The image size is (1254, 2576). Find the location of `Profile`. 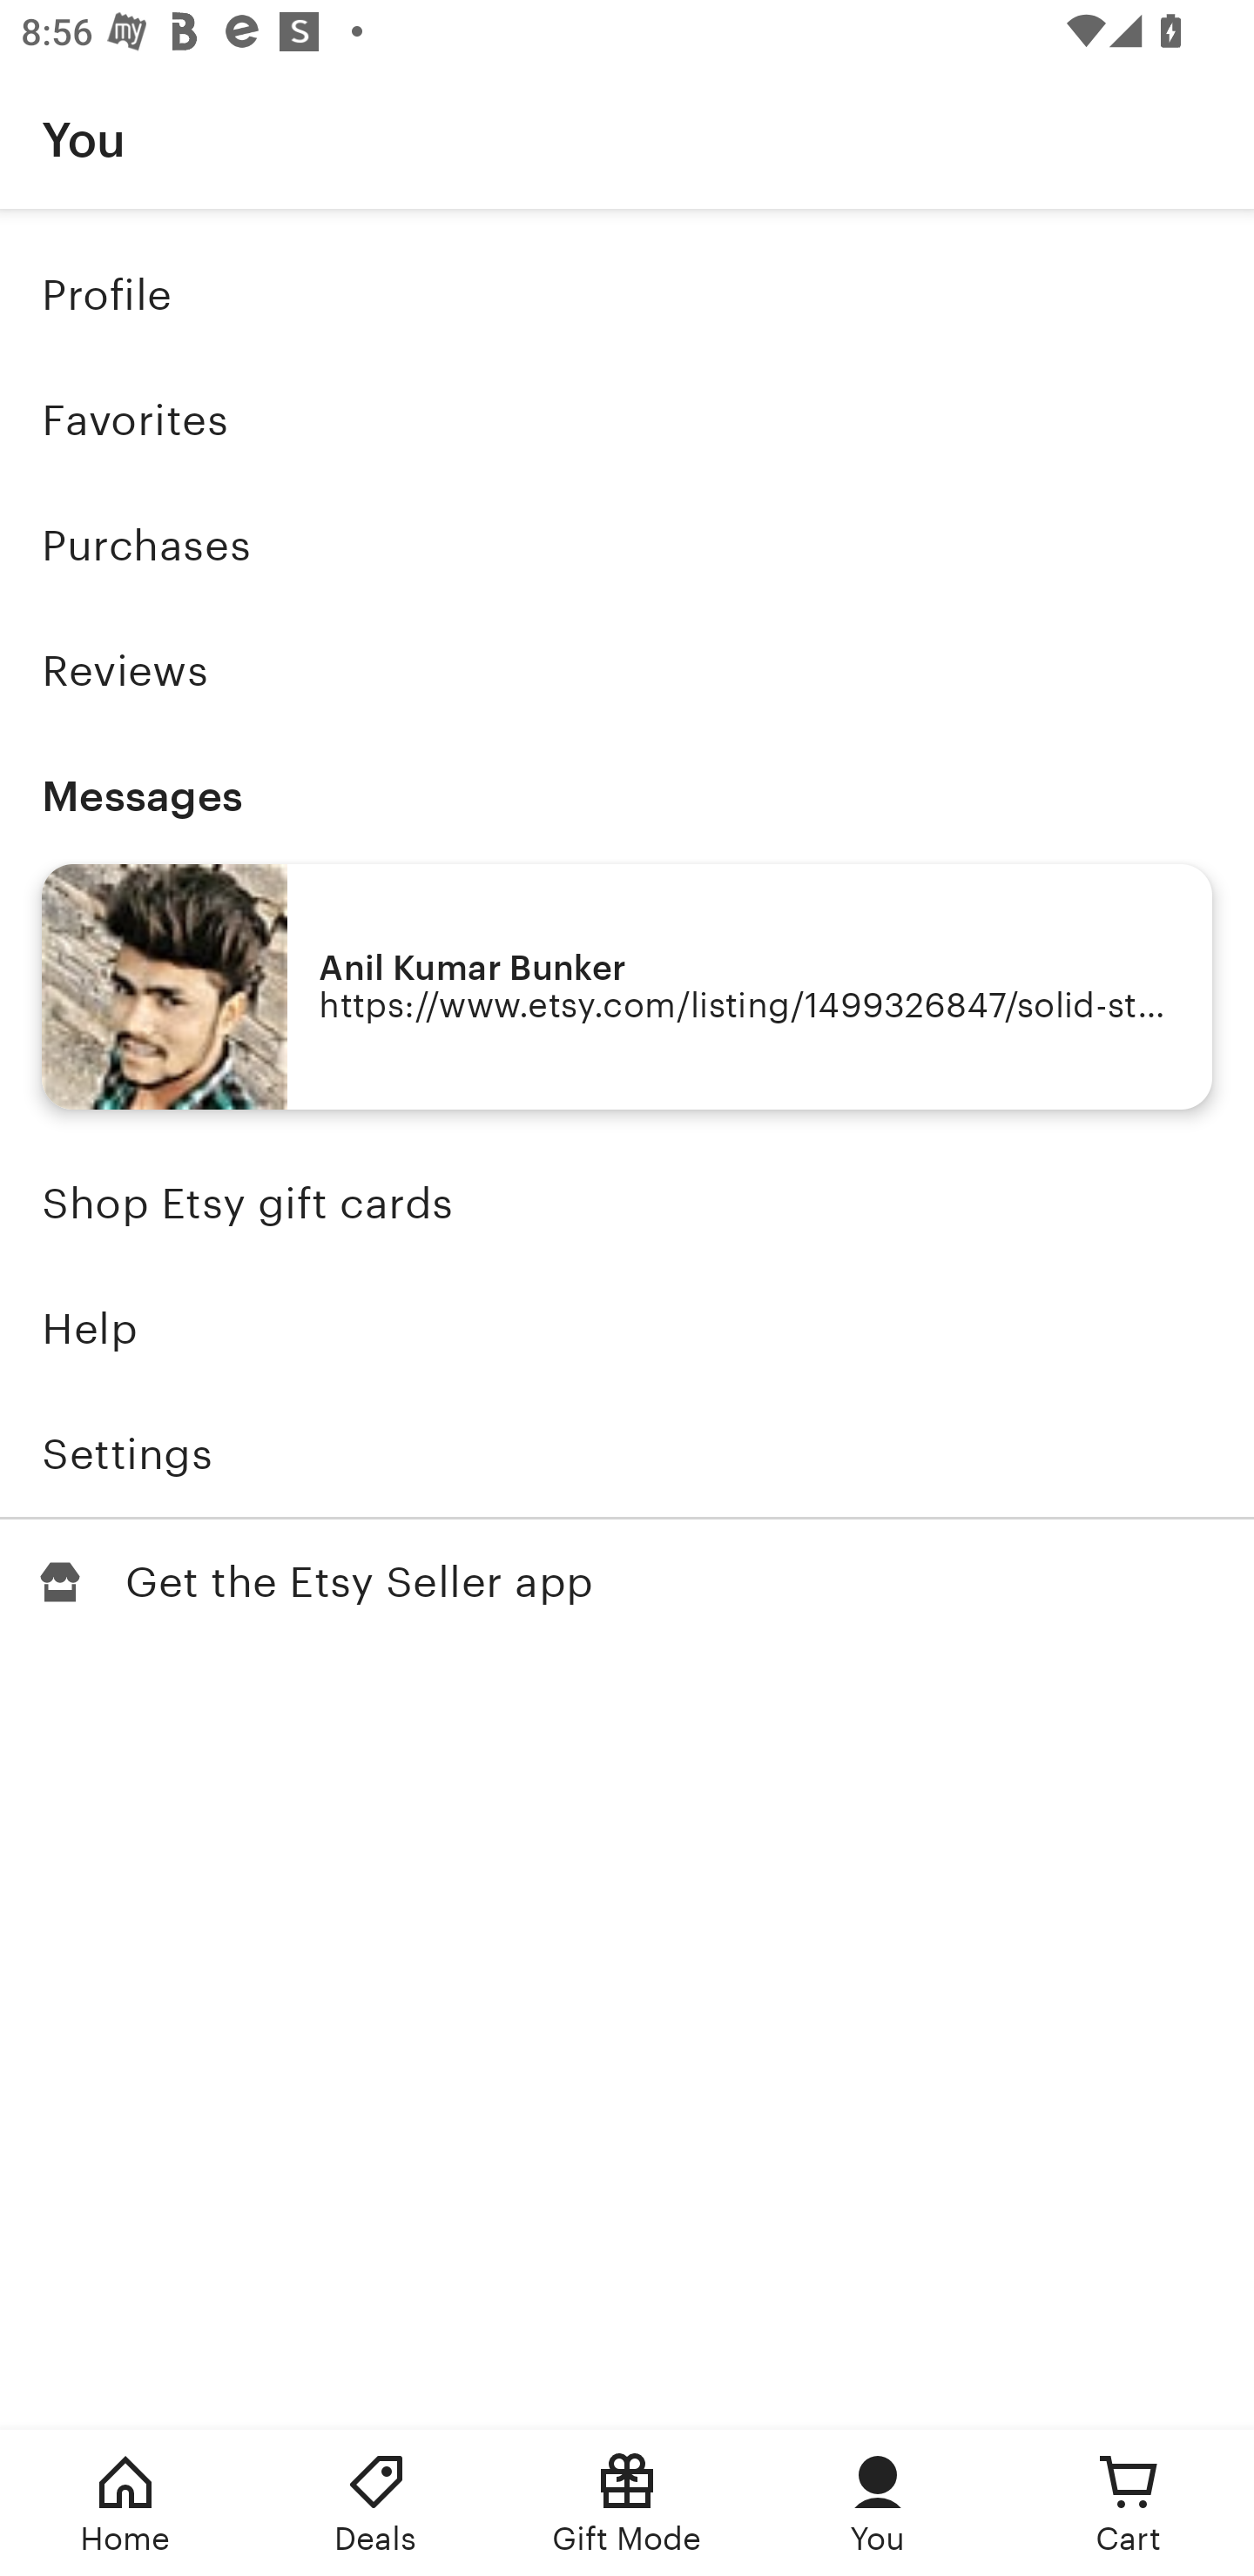

Profile is located at coordinates (627, 294).